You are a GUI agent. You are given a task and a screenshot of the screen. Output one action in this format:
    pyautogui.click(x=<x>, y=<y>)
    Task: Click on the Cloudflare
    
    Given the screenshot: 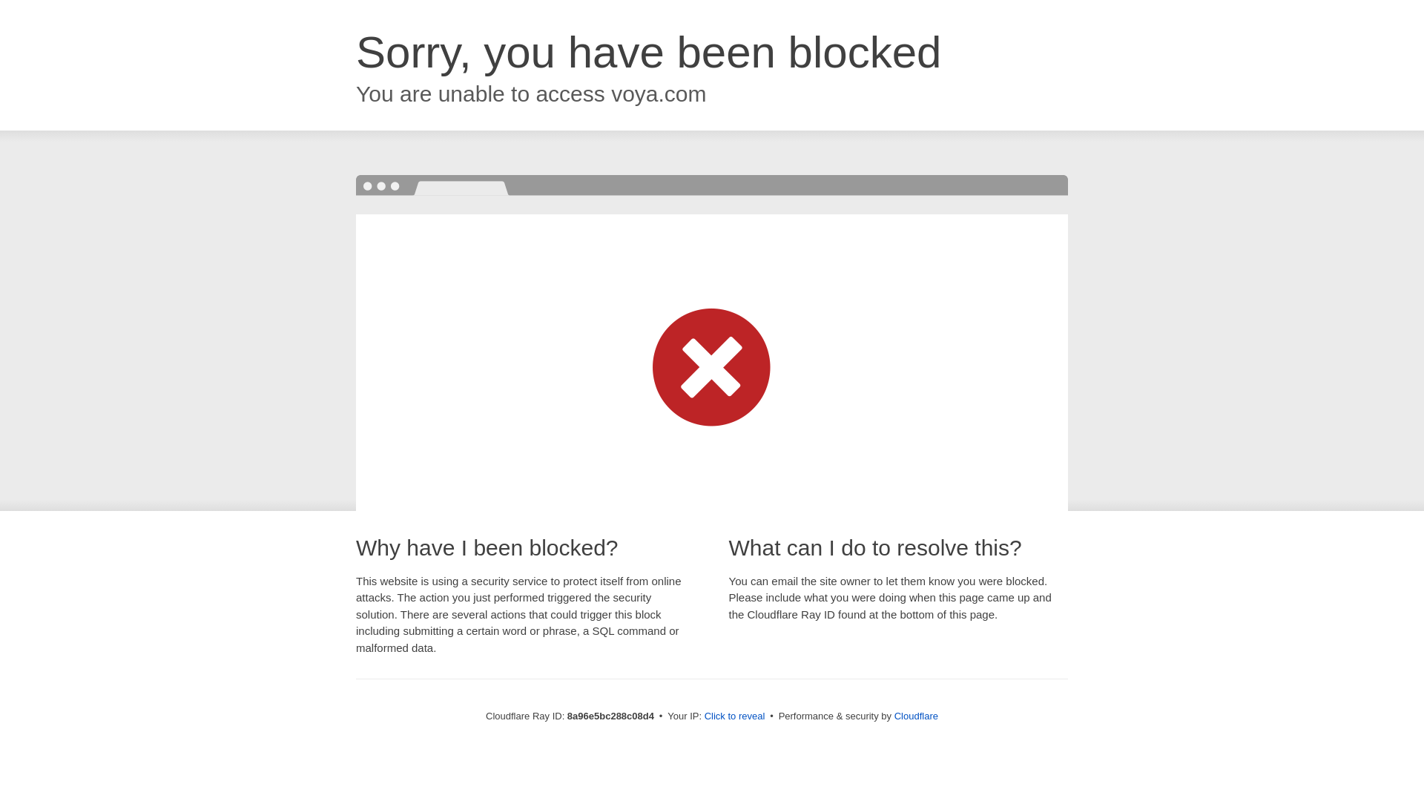 What is the action you would take?
    pyautogui.click(x=916, y=716)
    